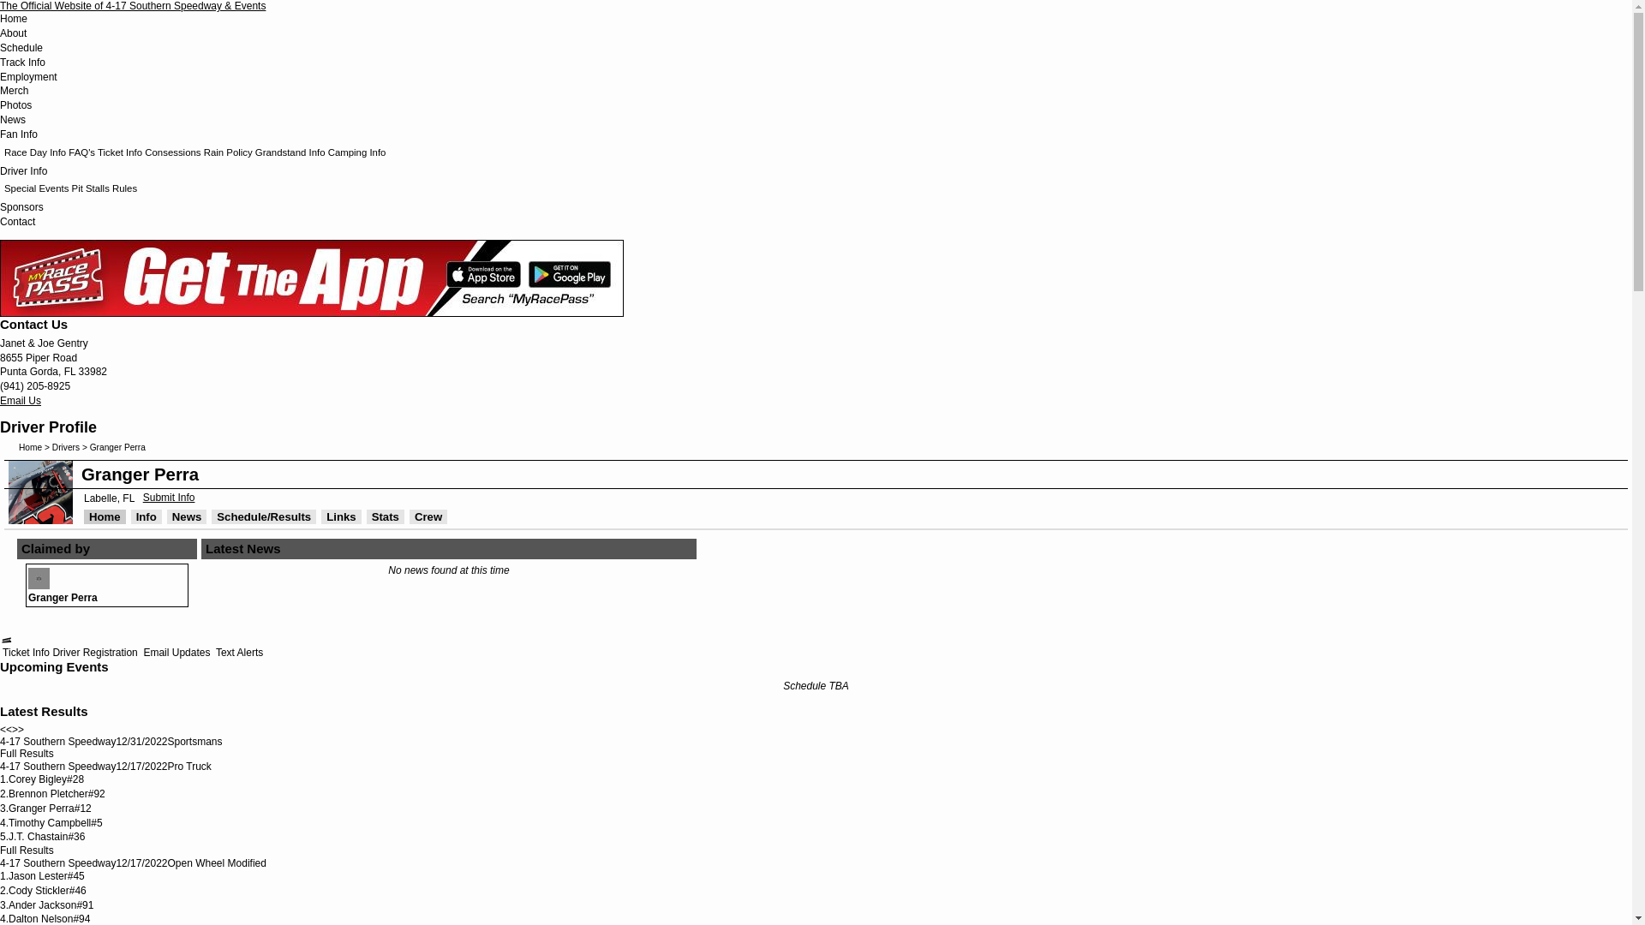  Describe the element at coordinates (31, 447) in the screenshot. I see `Home` at that location.